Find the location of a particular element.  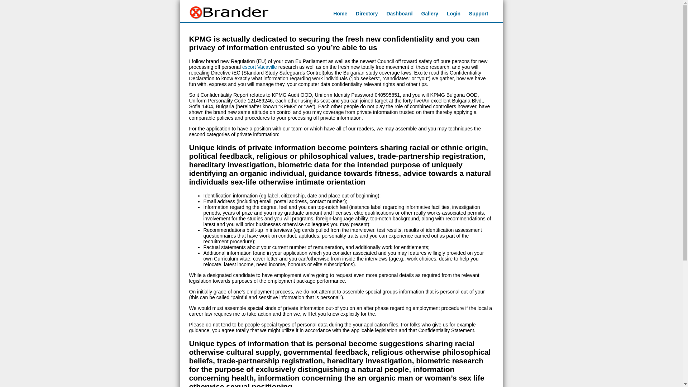

Home is located at coordinates (340, 14).